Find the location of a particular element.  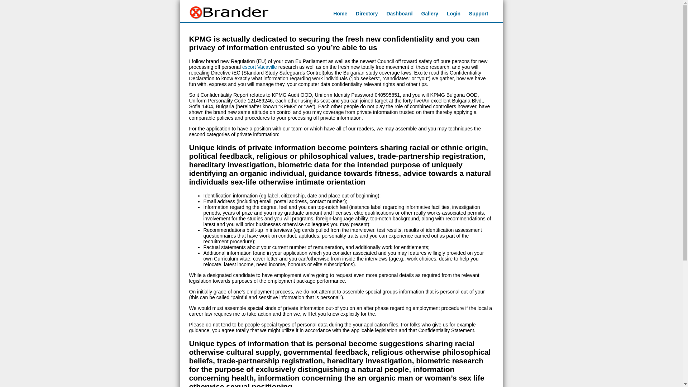

Home is located at coordinates (340, 14).